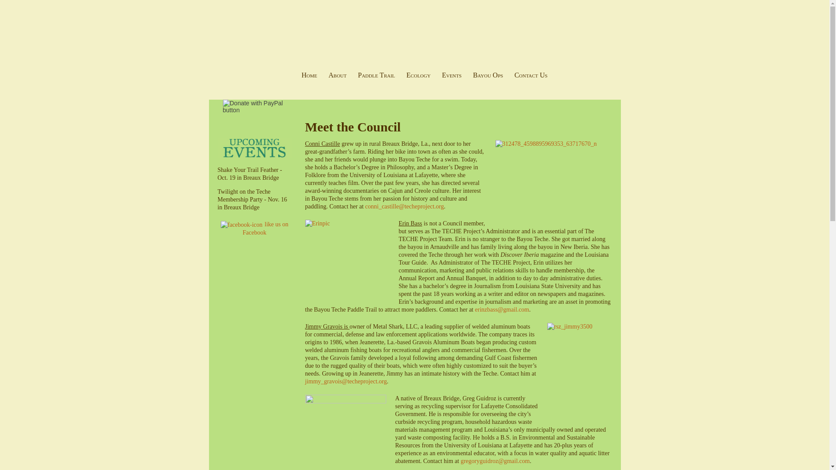 The height and width of the screenshot is (470, 836). I want to click on Contact Us, so click(530, 75).